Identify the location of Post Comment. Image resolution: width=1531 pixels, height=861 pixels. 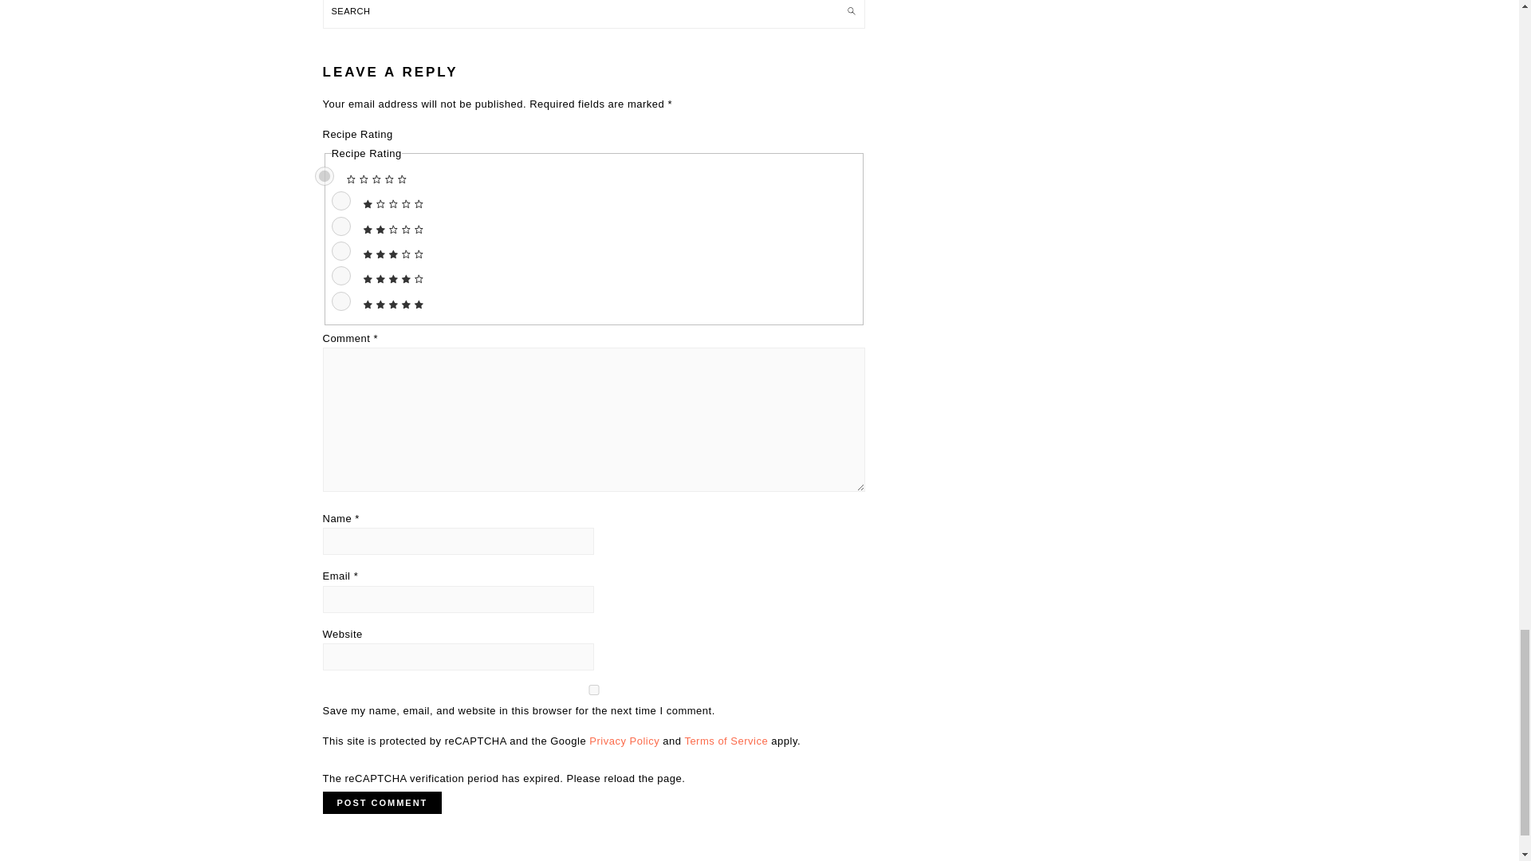
(381, 802).